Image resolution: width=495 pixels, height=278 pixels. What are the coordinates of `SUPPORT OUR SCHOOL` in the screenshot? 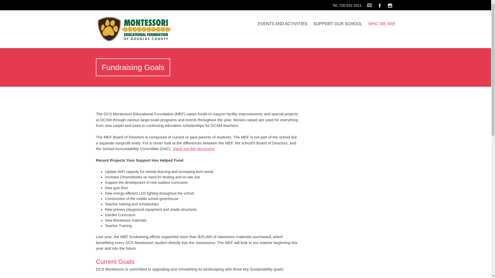 It's located at (338, 24).